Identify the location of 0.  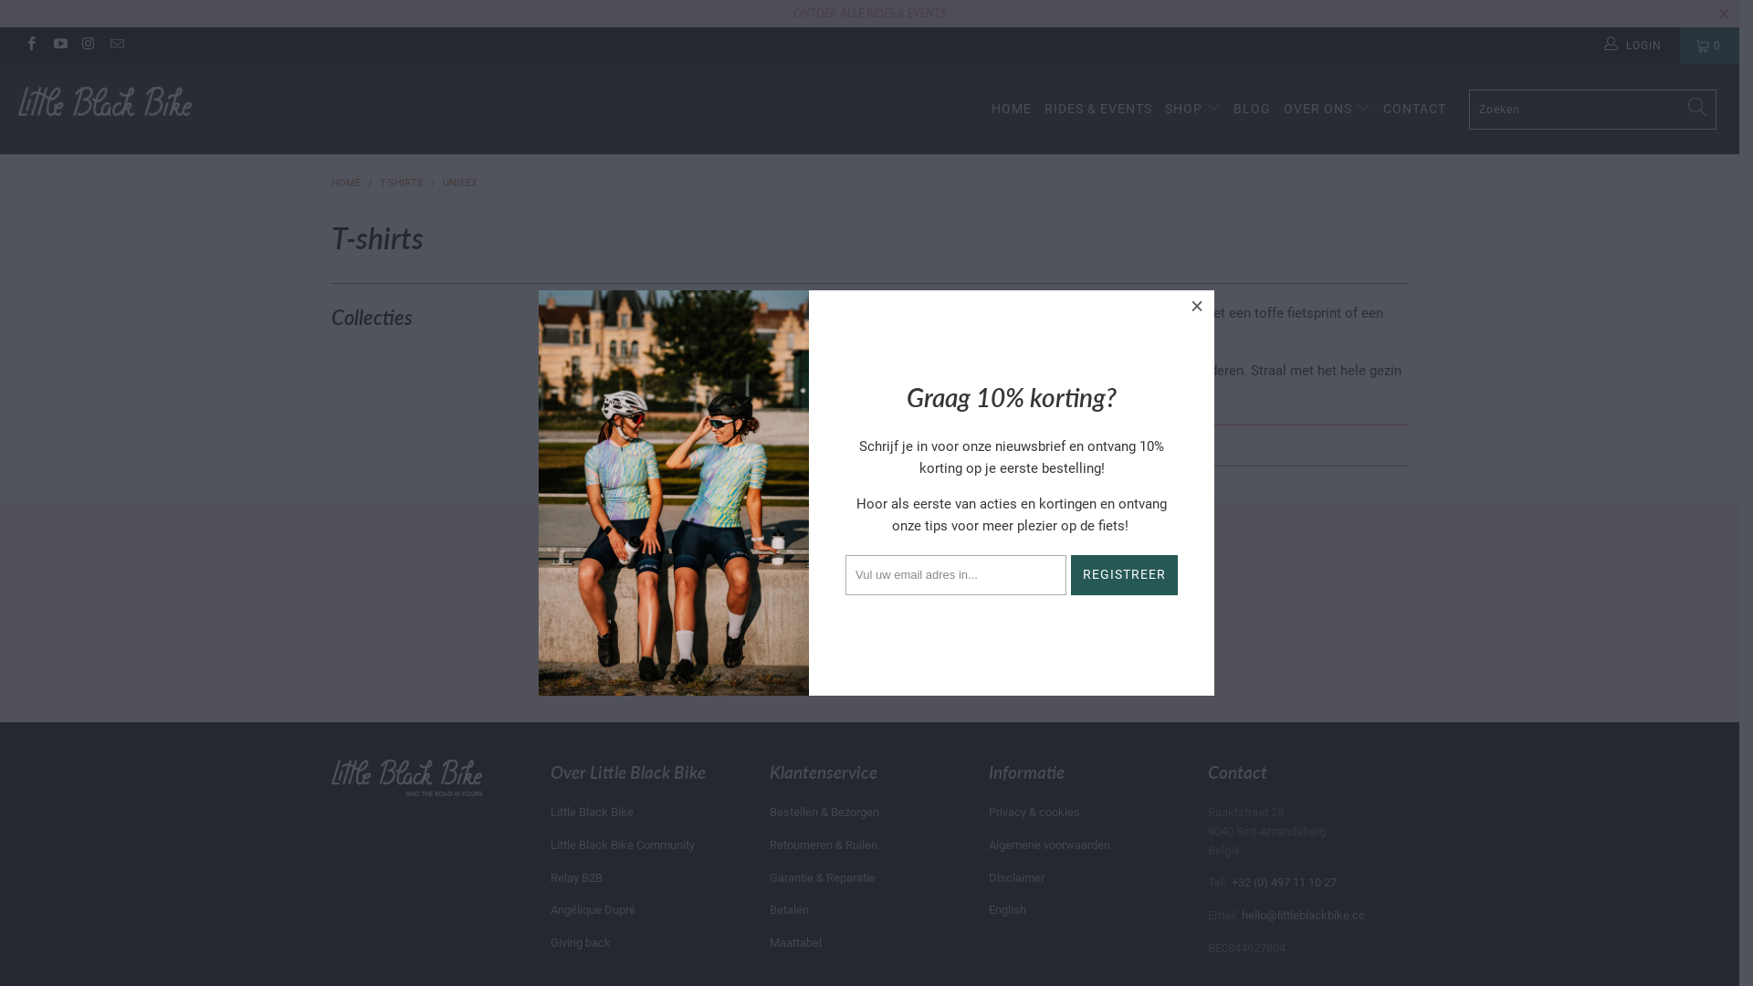
(1709, 46).